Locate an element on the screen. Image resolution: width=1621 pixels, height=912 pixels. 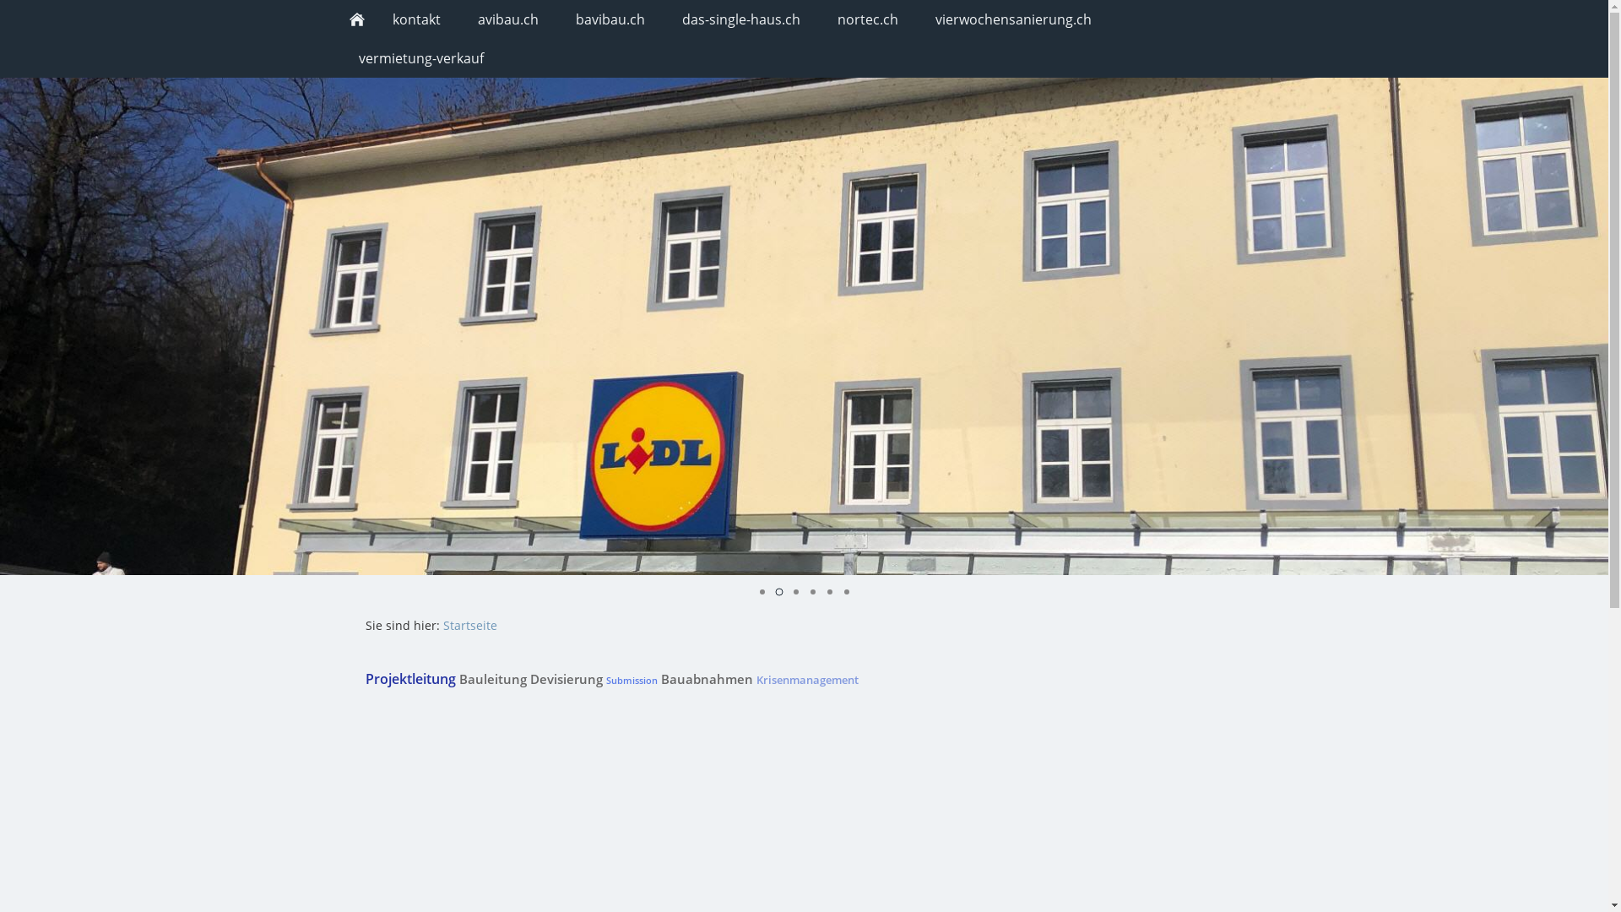
Submission is located at coordinates (632, 681).